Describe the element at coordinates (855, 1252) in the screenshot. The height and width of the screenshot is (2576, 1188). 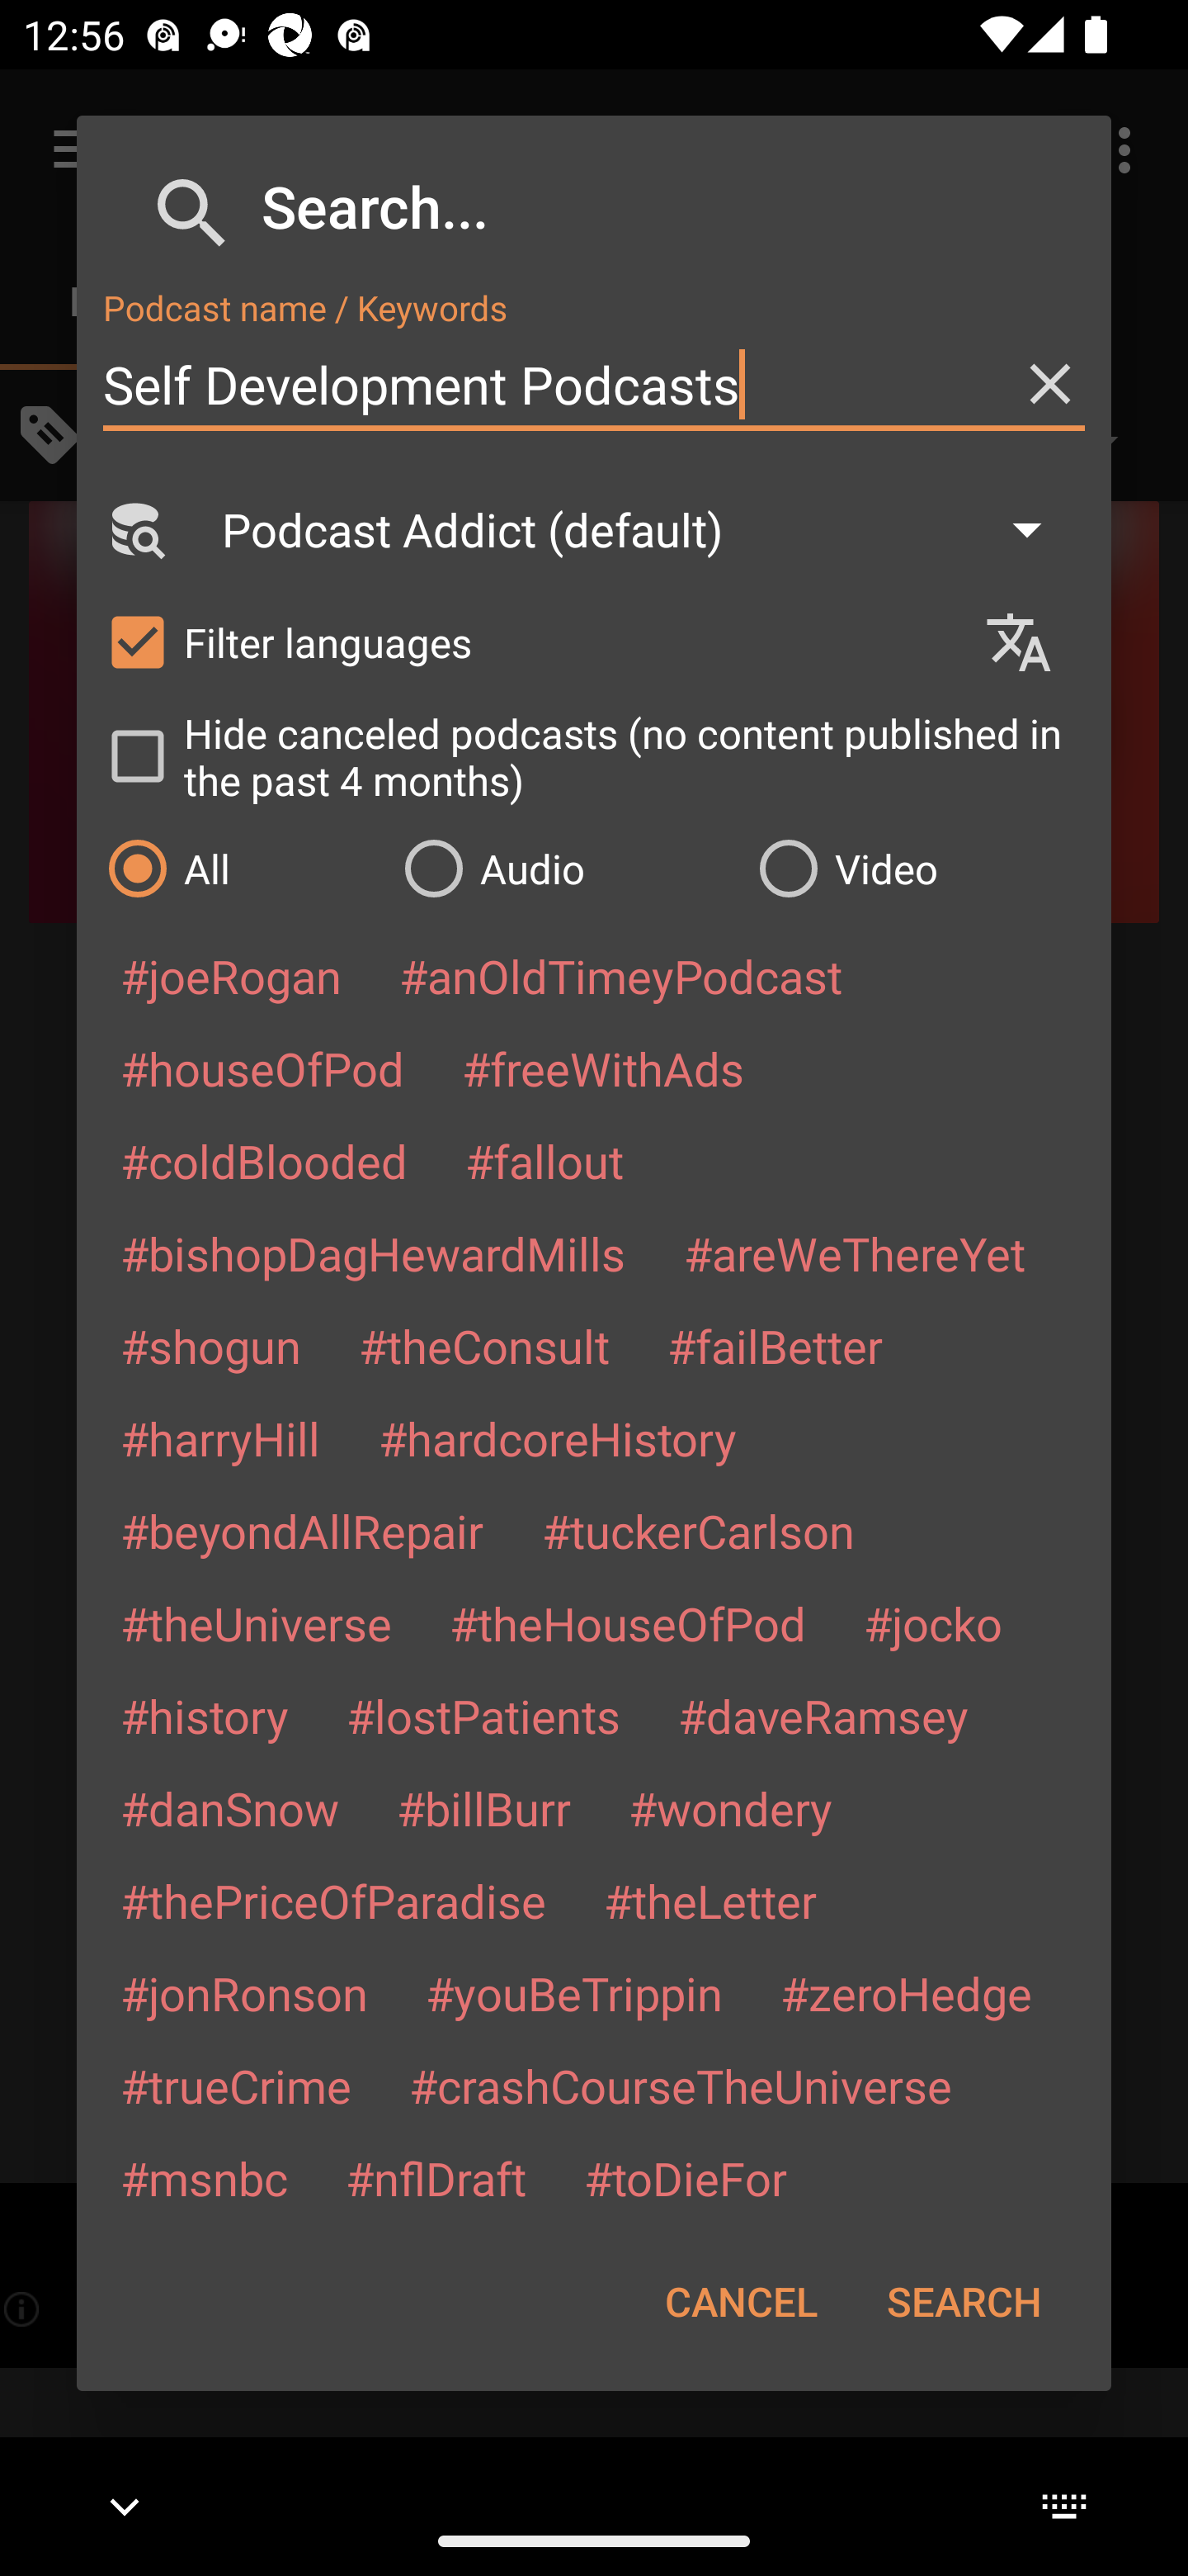
I see `#areWeThereYet` at that location.